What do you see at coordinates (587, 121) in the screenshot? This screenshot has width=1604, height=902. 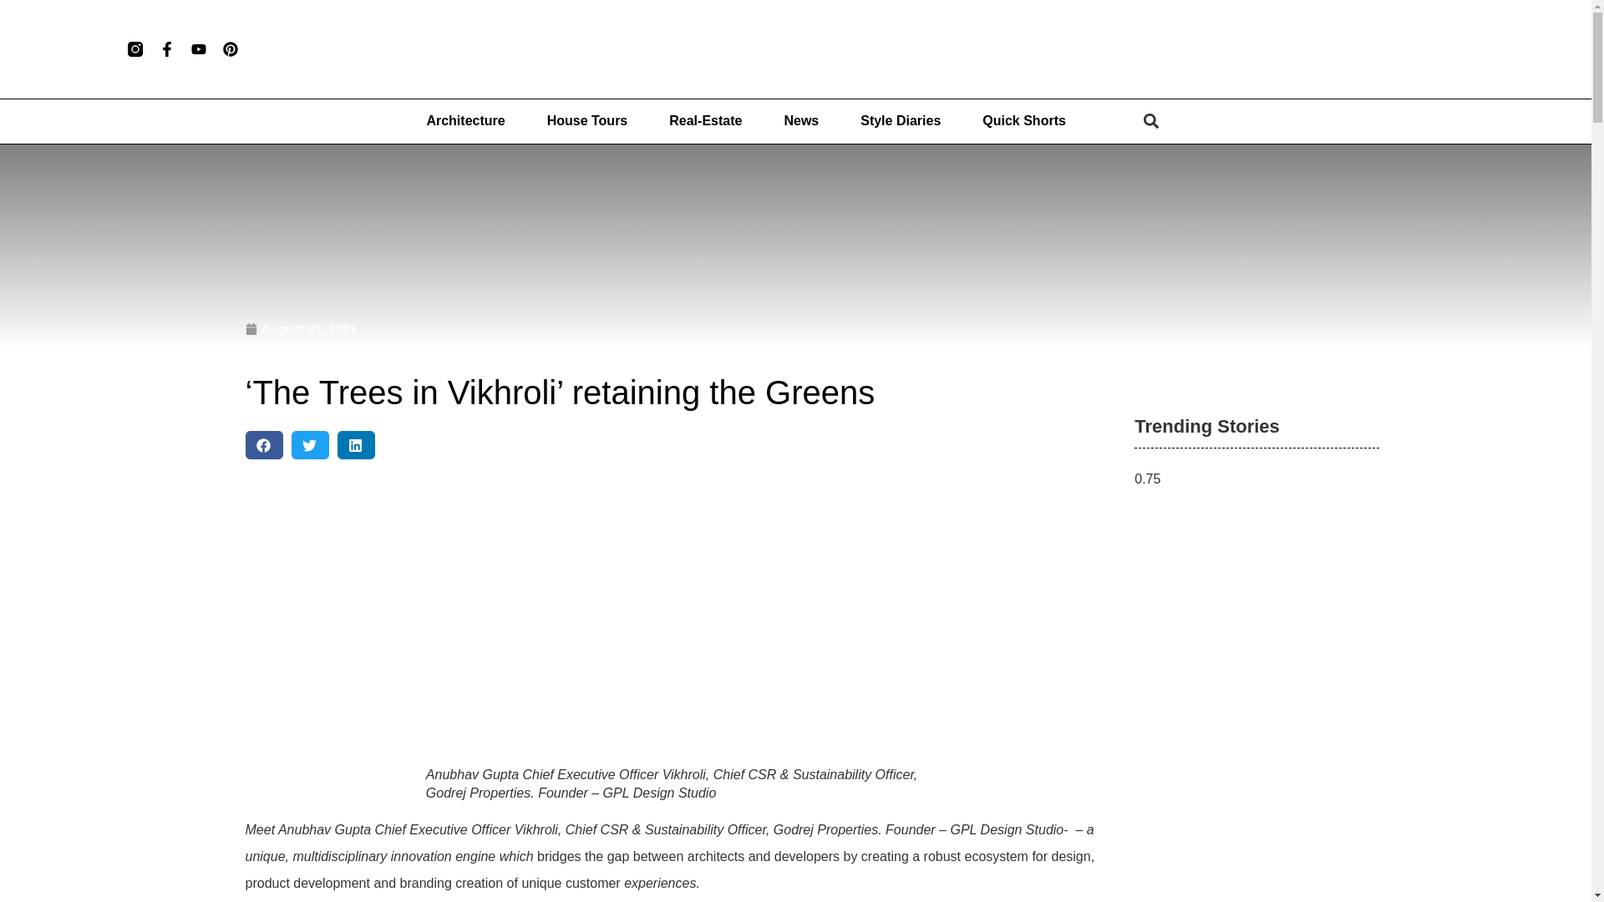 I see `House Tours` at bounding box center [587, 121].